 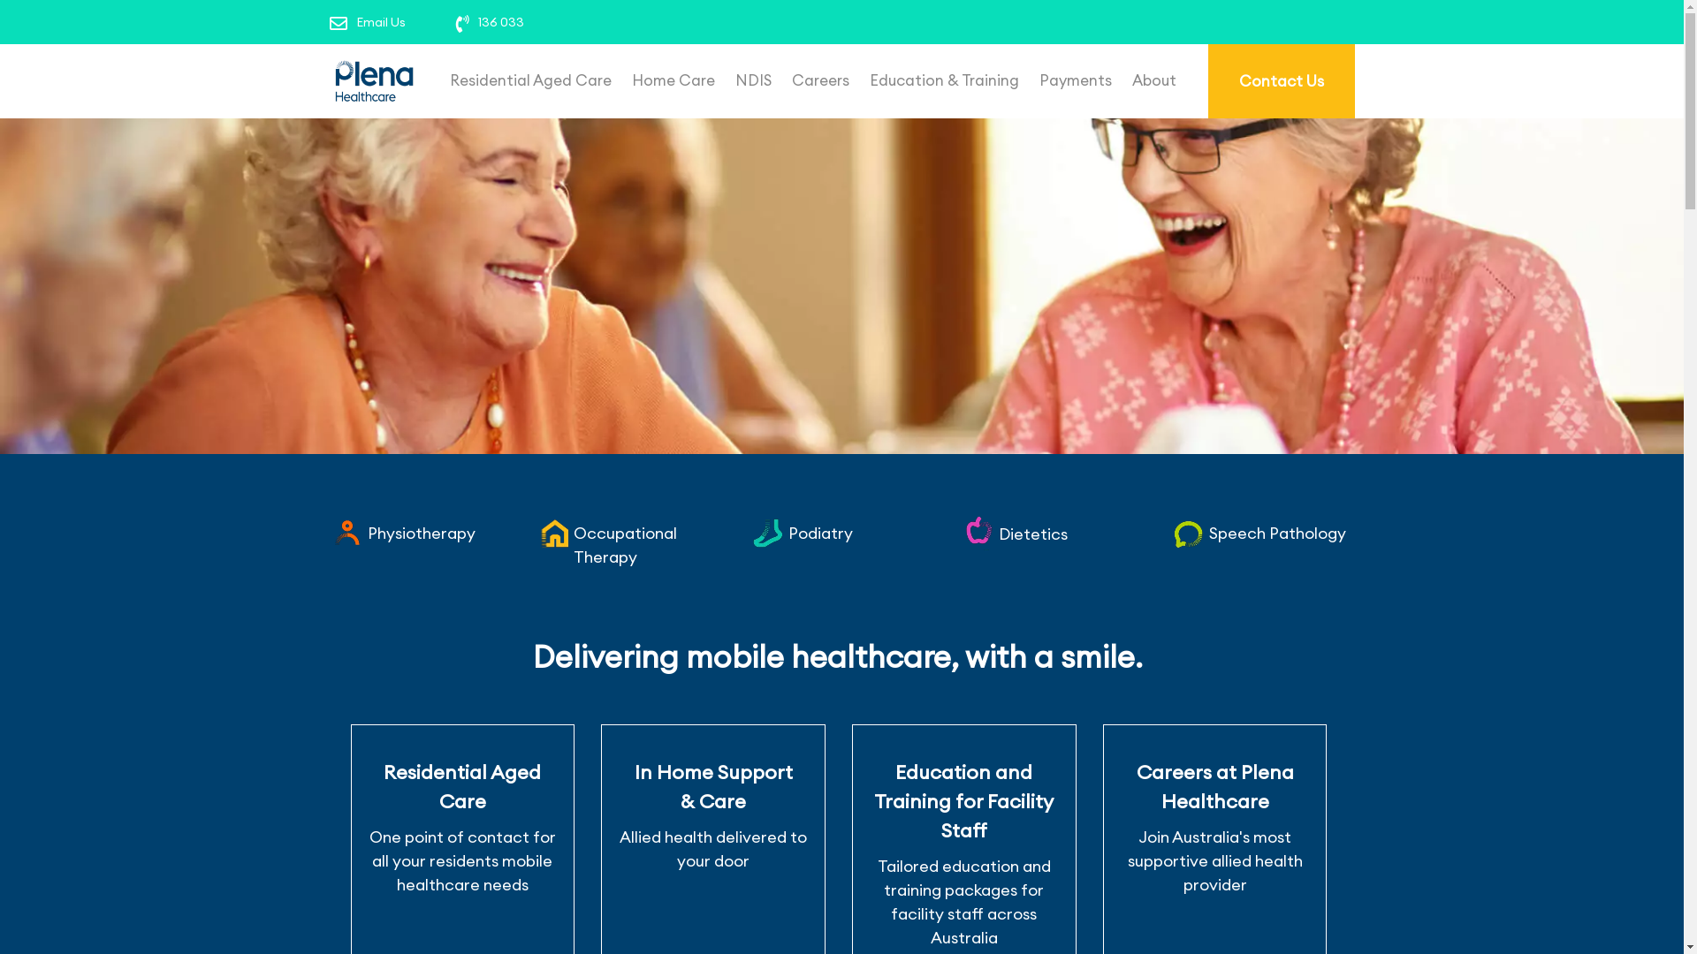 What do you see at coordinates (1153, 80) in the screenshot?
I see `About` at bounding box center [1153, 80].